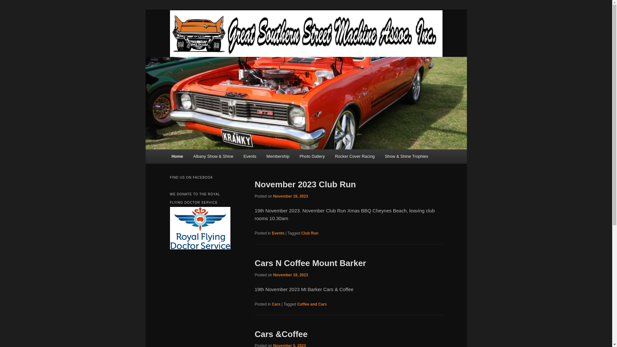 Image resolution: width=617 pixels, height=347 pixels. What do you see at coordinates (175, 150) in the screenshot?
I see `Skip to primary content` at bounding box center [175, 150].